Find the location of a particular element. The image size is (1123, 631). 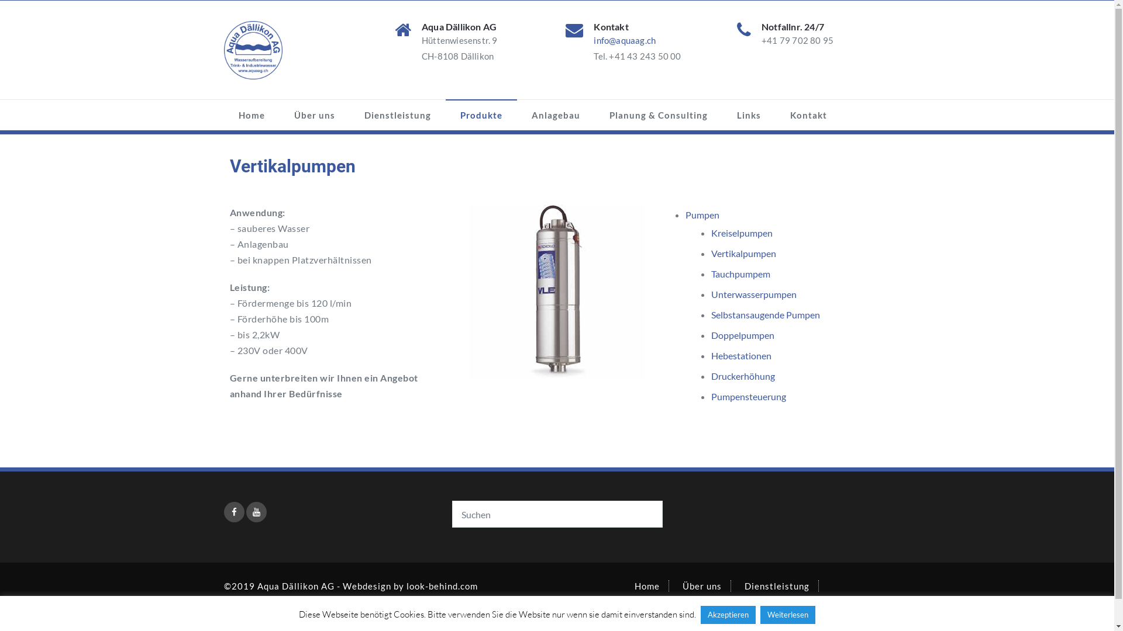

Weiterlesen is located at coordinates (788, 615).